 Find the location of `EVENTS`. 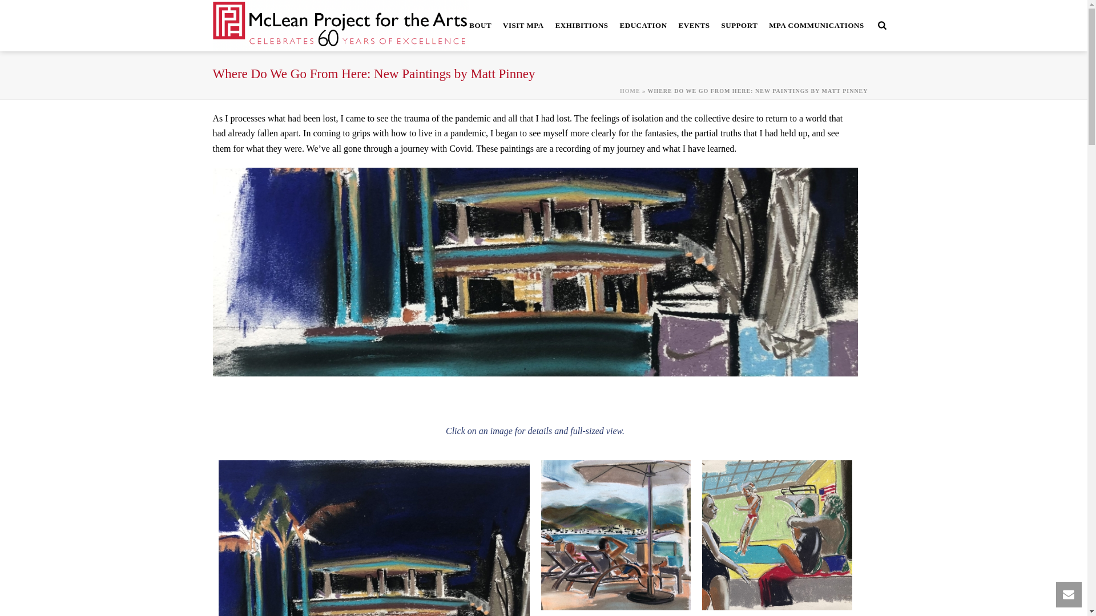

EVENTS is located at coordinates (694, 25).